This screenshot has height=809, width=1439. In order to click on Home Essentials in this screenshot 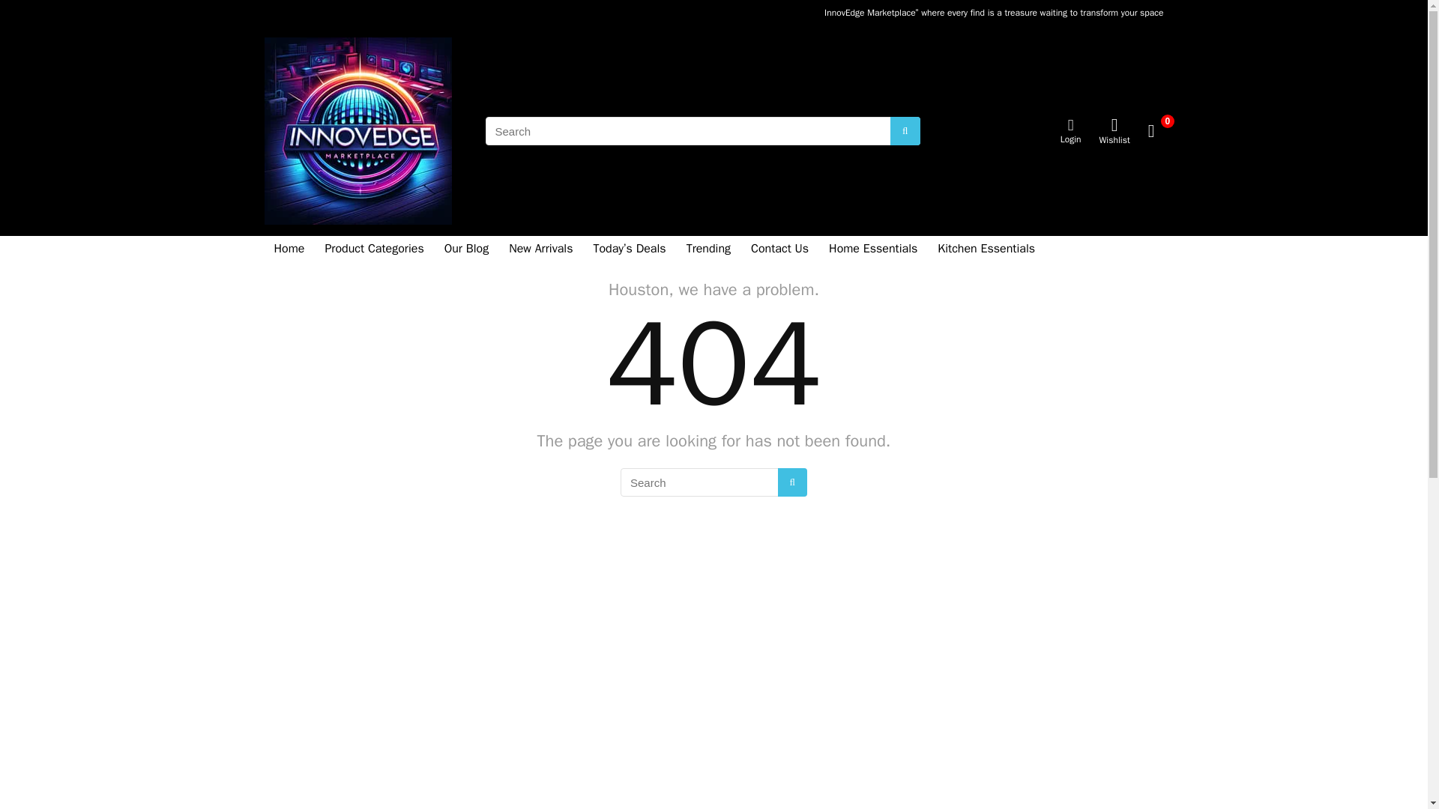, I will do `click(872, 250)`.